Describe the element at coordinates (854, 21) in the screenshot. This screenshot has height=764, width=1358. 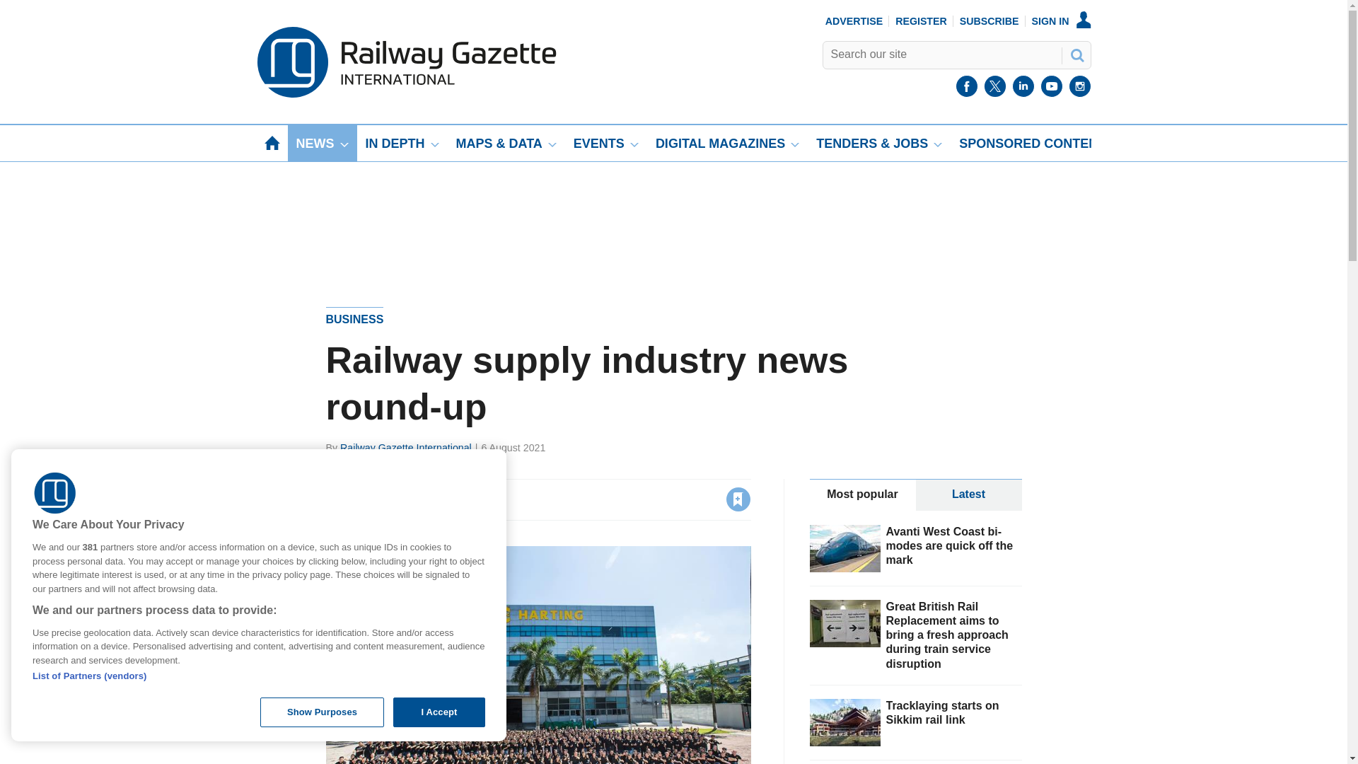
I see `ADVERTISE` at that location.